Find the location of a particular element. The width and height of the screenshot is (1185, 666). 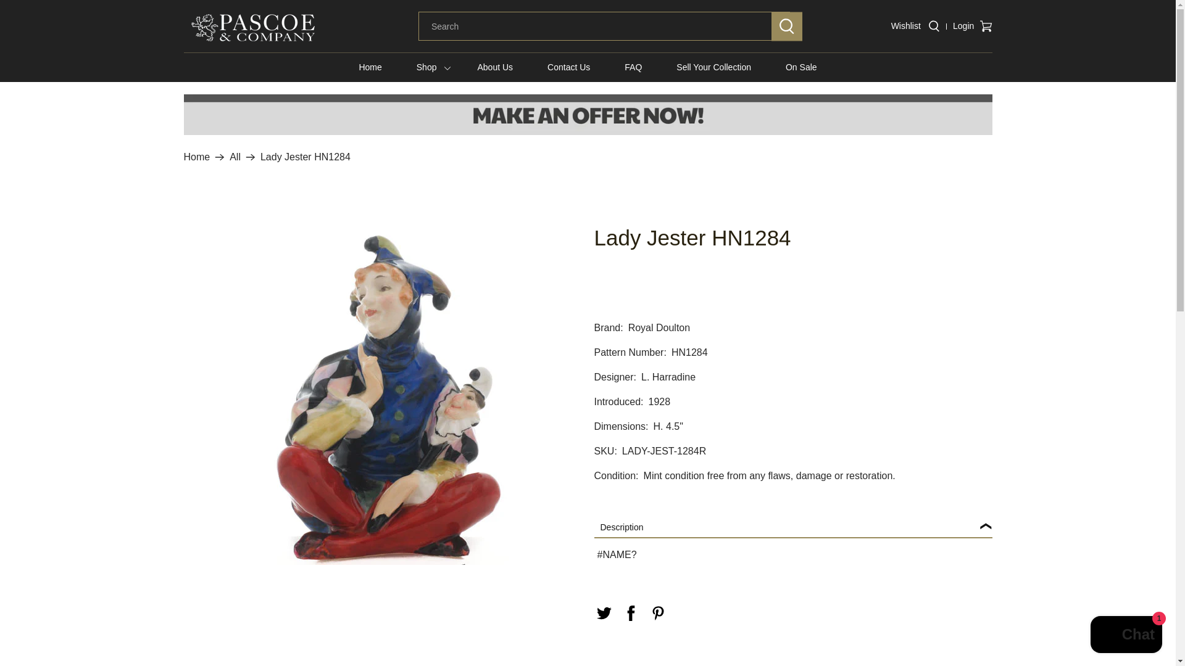

Shopify online store chat is located at coordinates (1126, 636).